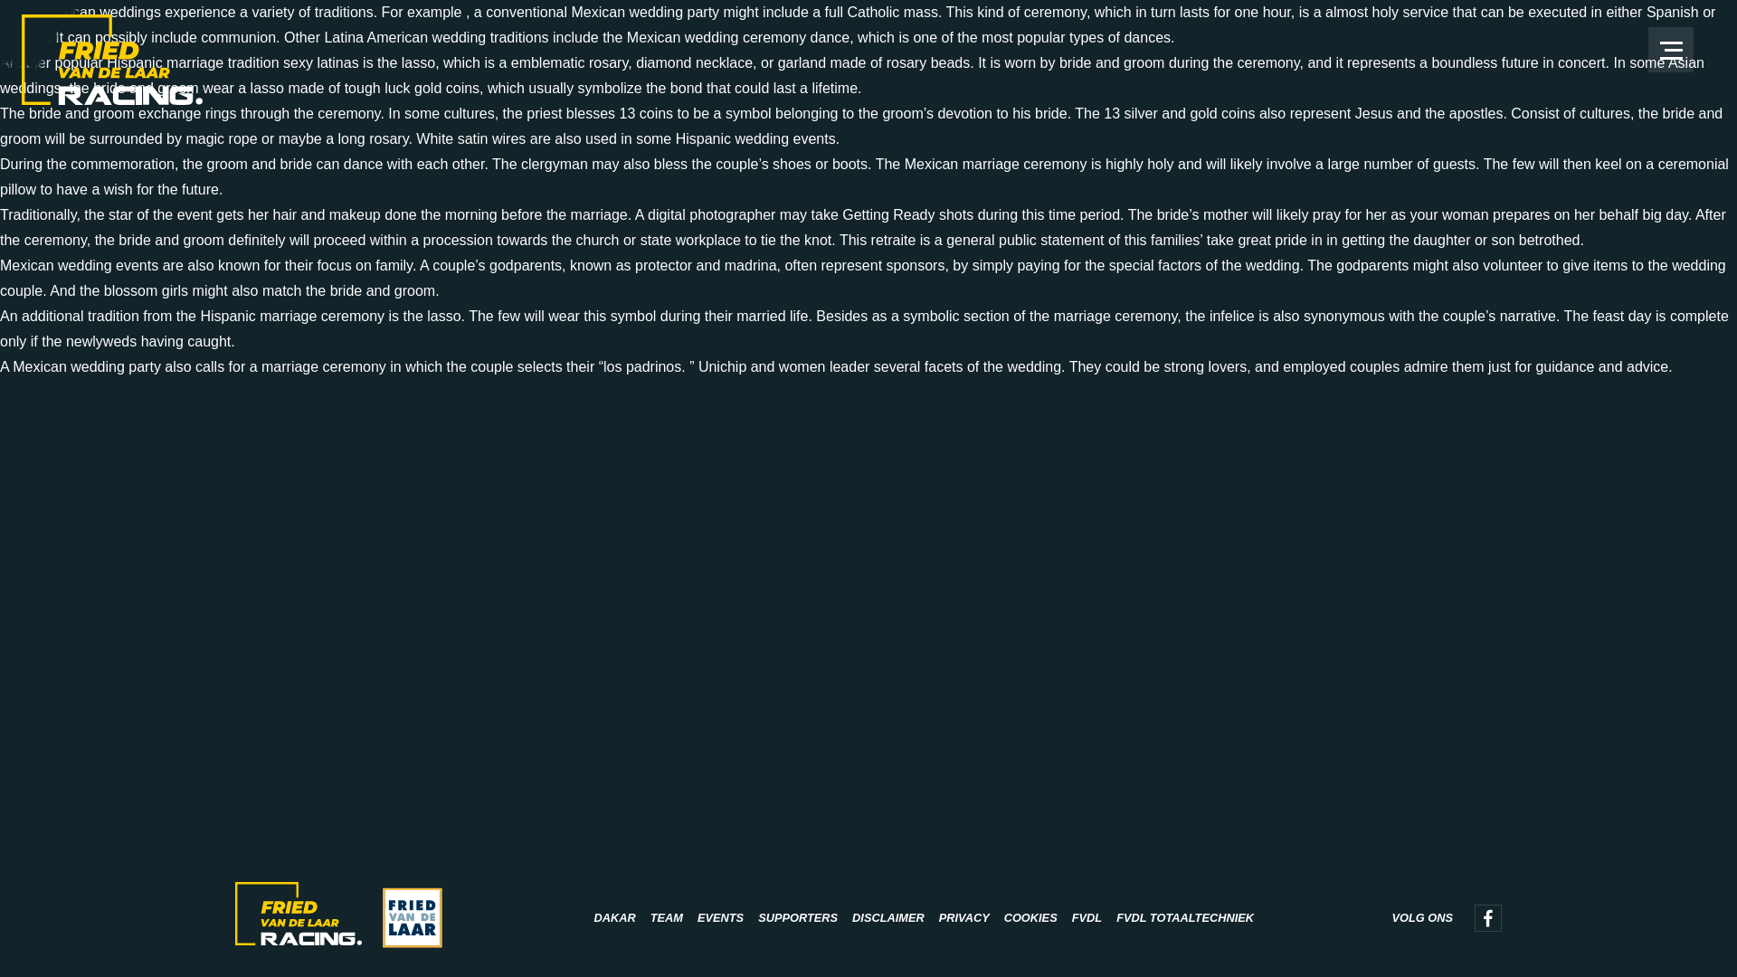  Describe the element at coordinates (666, 917) in the screenshot. I see `TEAM` at that location.